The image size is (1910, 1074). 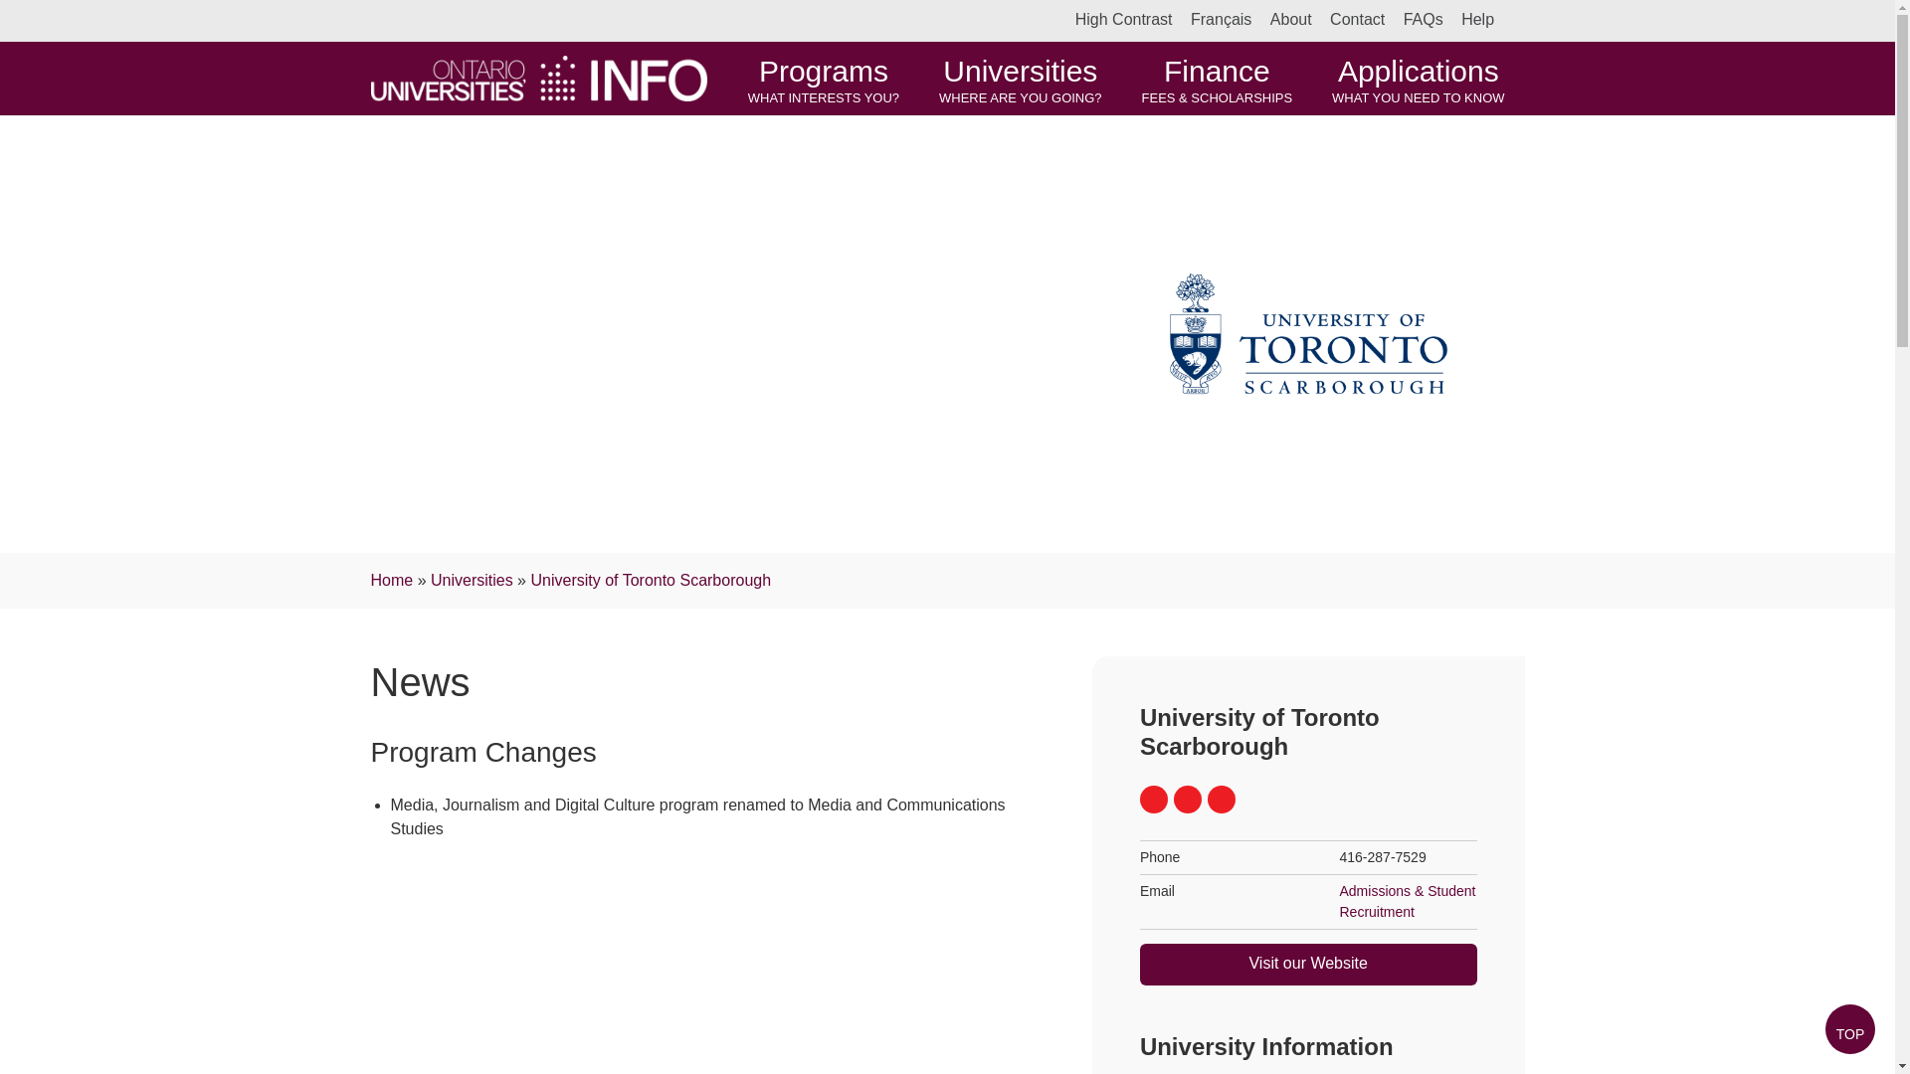 I want to click on About, so click(x=1291, y=19).